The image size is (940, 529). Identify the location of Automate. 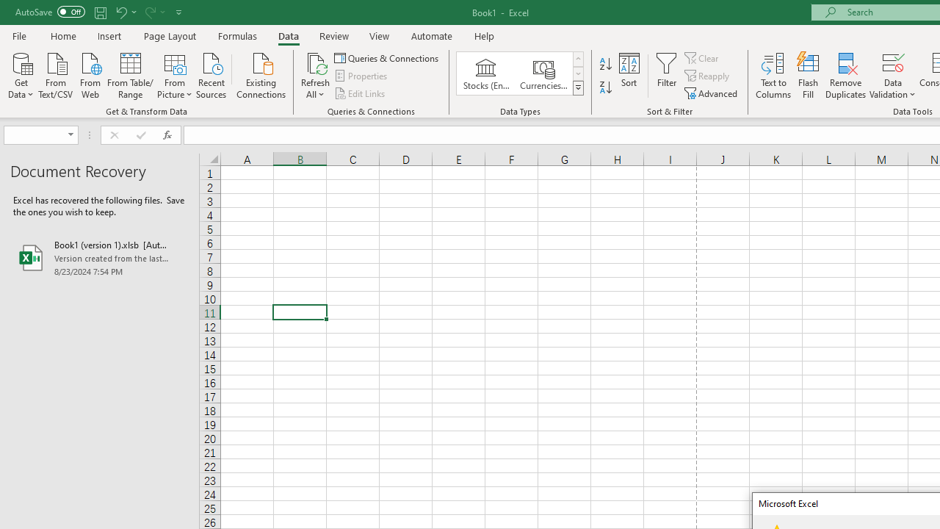
(432, 35).